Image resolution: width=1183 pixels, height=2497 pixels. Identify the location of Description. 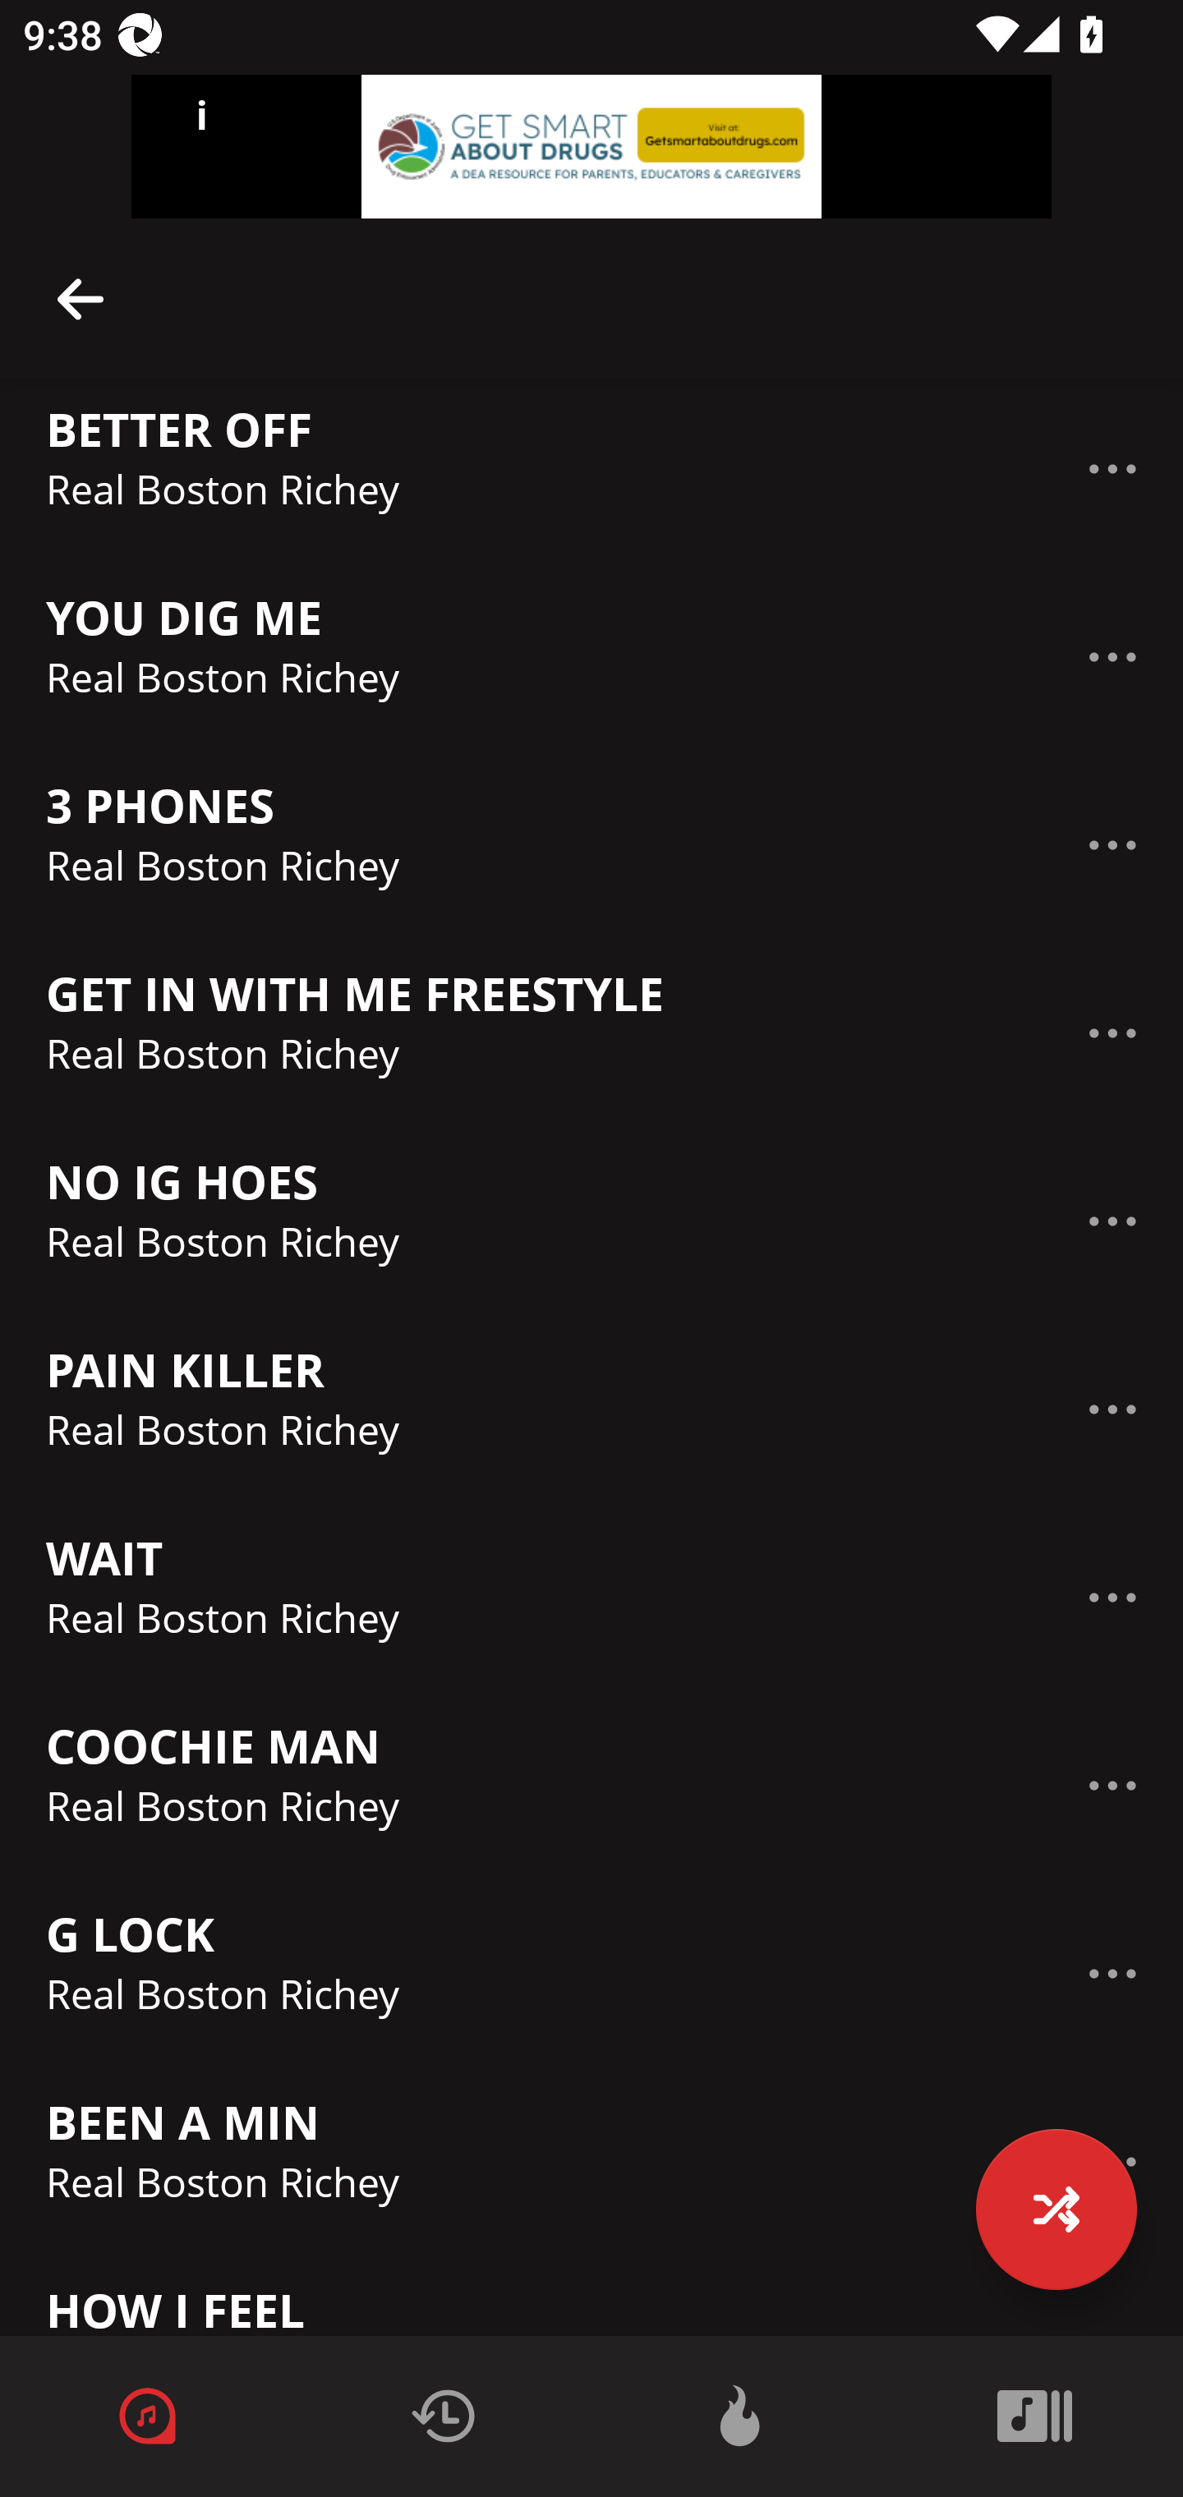
(1112, 469).